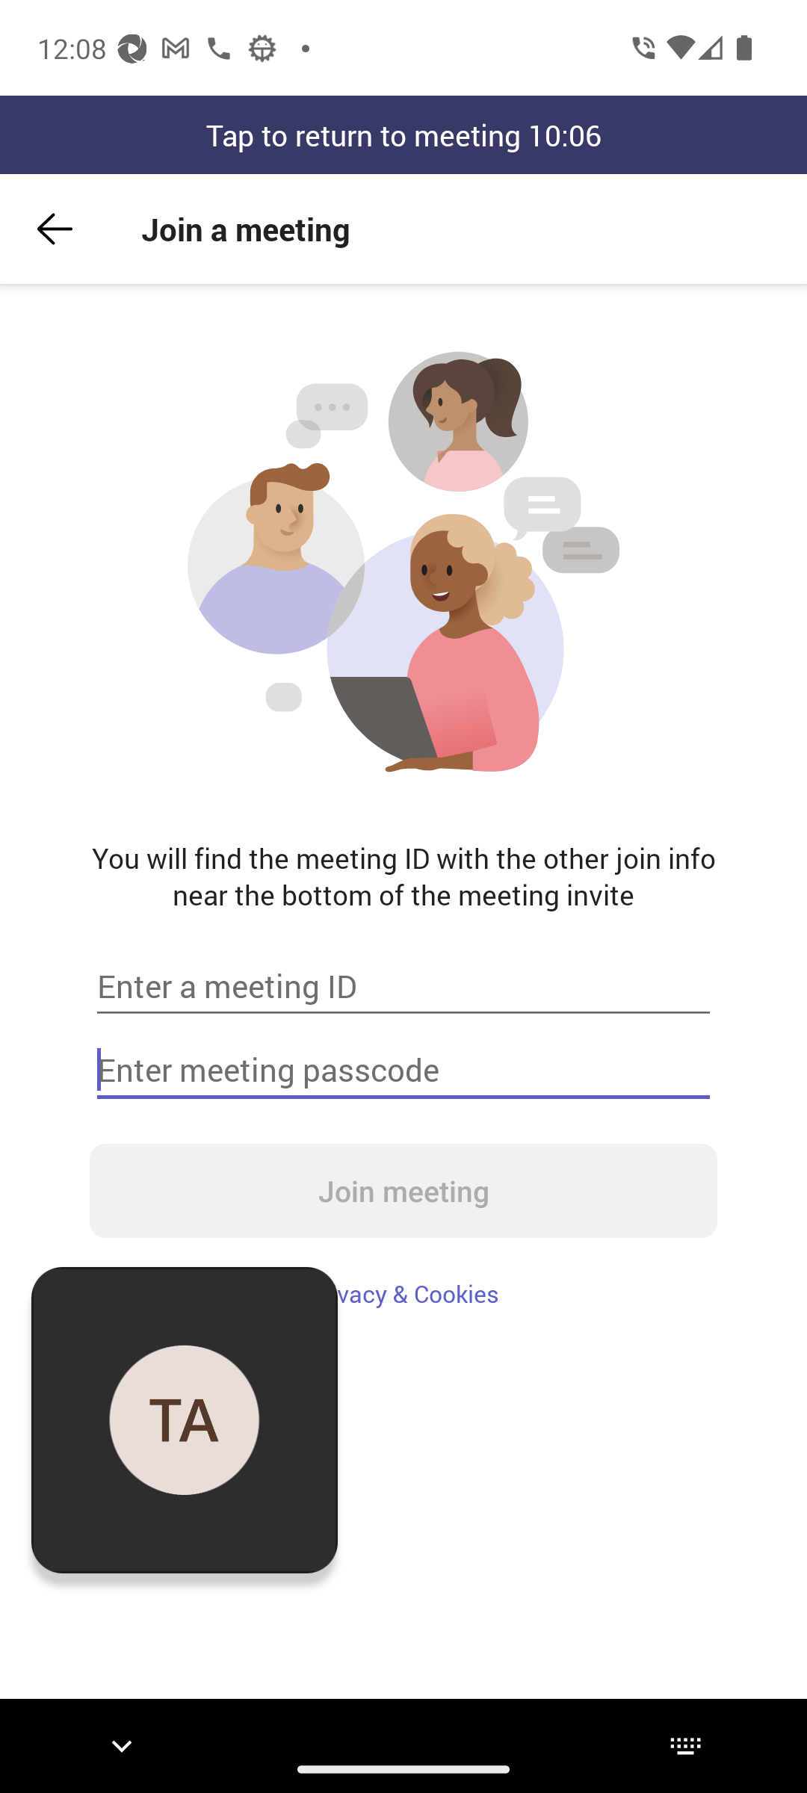 Image resolution: width=807 pixels, height=1793 pixels. Describe the element at coordinates (403, 134) in the screenshot. I see `Tap to return to meeting 10:05` at that location.